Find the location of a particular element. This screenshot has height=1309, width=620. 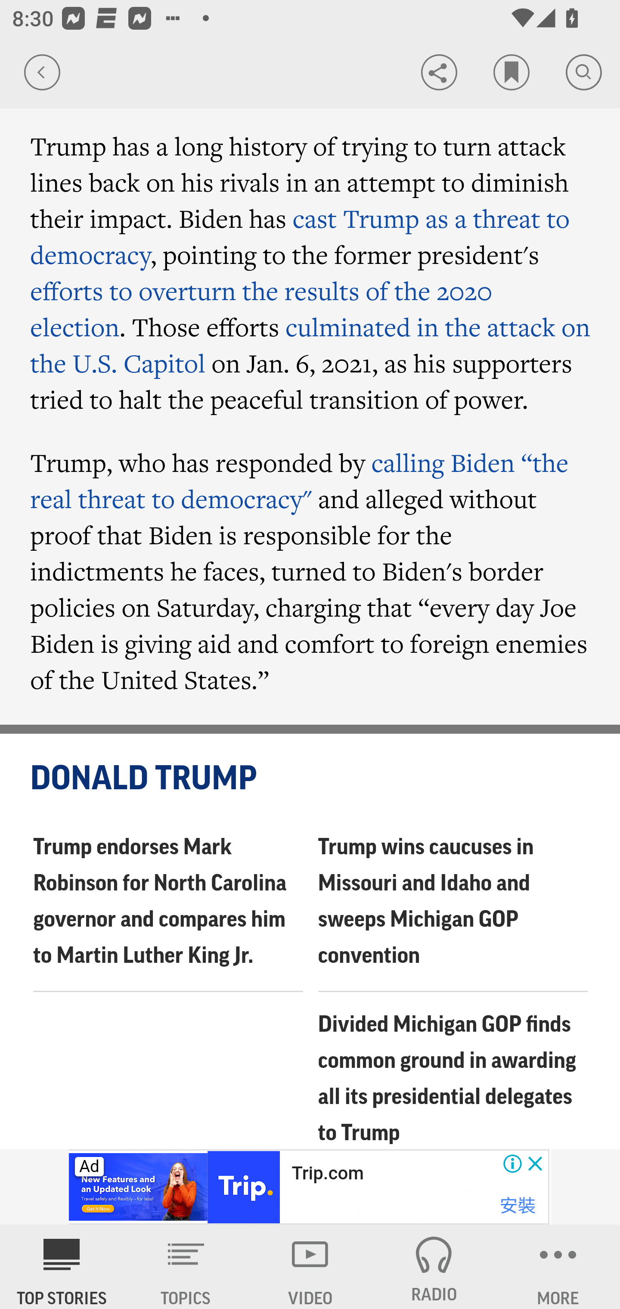

cast Trump as a threat to democracy is located at coordinates (301, 236).